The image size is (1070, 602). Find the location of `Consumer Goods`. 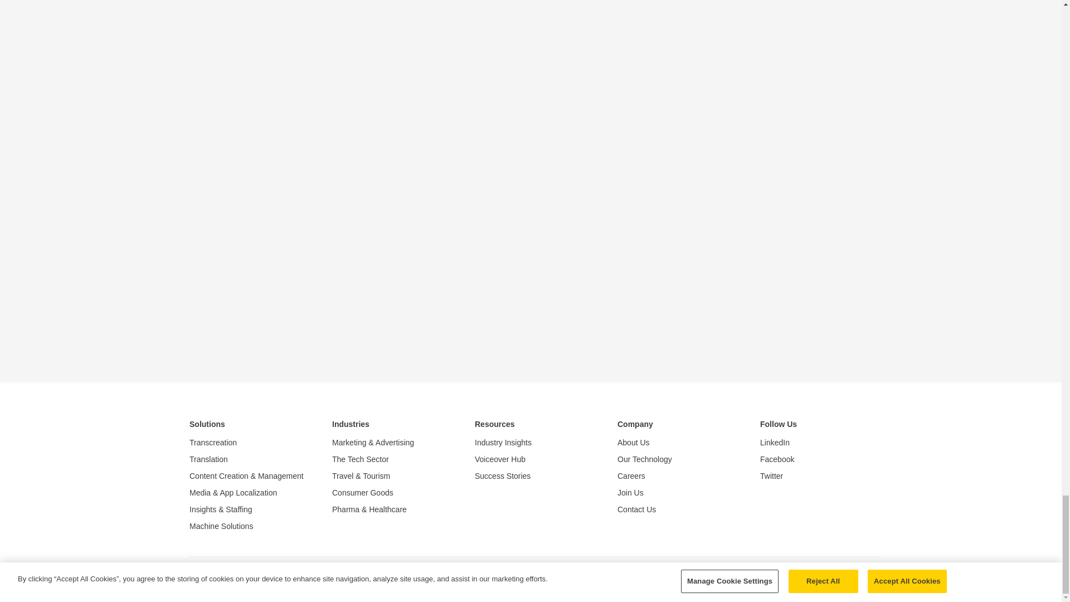

Consumer Goods is located at coordinates (392, 493).